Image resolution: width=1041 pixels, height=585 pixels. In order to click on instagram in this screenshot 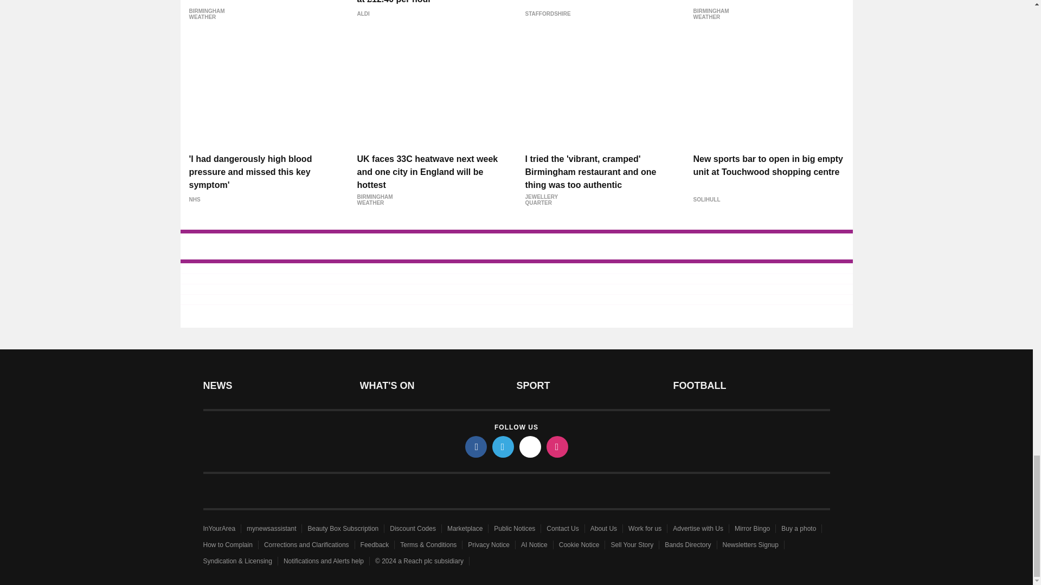, I will do `click(557, 446)`.